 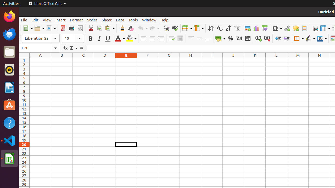 I want to click on LibreOffice Writer, so click(x=9, y=87).